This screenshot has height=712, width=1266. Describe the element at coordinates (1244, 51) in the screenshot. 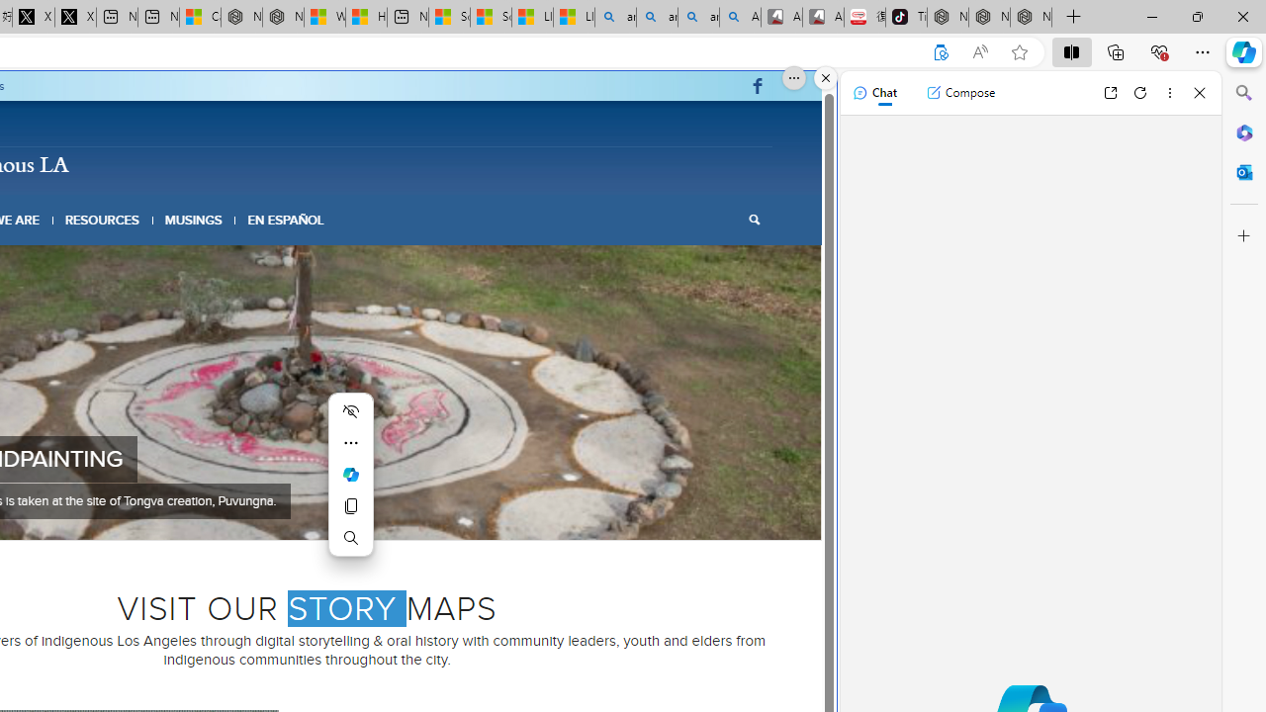

I see `Copilot (Ctrl+Shift+.)` at that location.